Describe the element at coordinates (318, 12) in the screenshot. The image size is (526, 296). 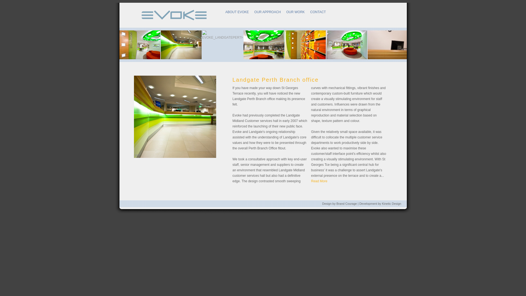
I see `CONTACT` at that location.